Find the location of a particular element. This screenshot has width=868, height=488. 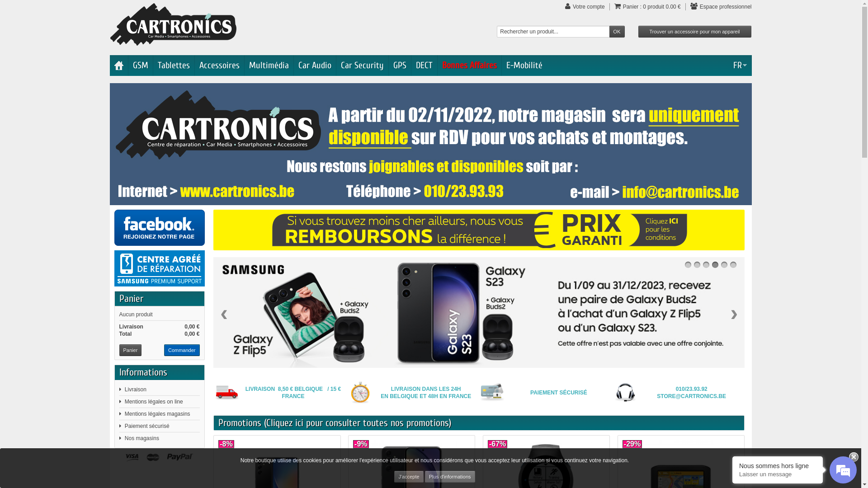

Ouverture RDV is located at coordinates (430, 144).